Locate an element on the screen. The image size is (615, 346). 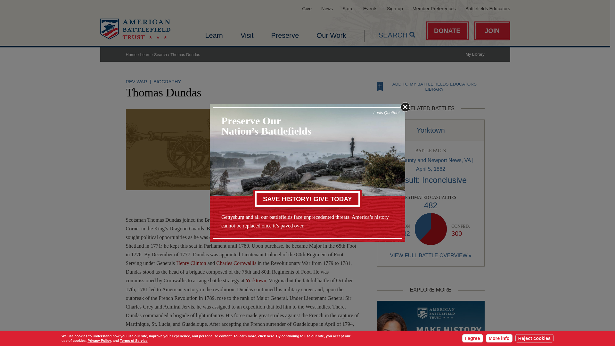
Store is located at coordinates (348, 8).